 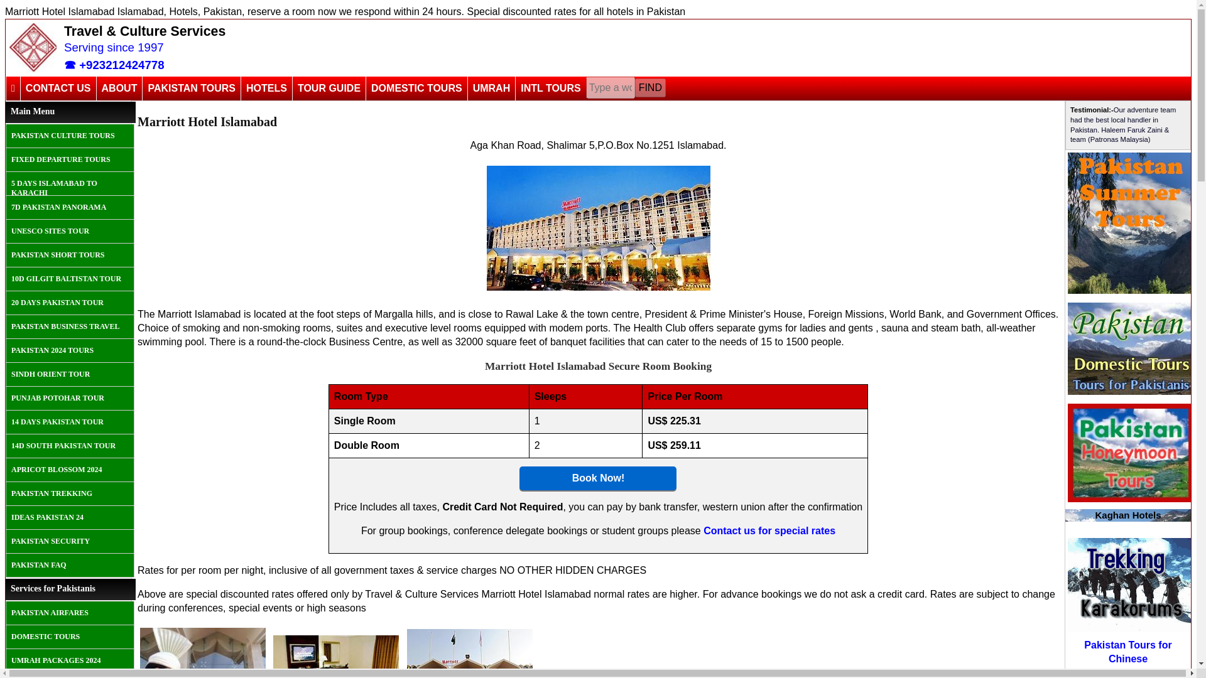 What do you see at coordinates (70, 350) in the screenshot?
I see `PAKISTAN 2024 TOURS` at bounding box center [70, 350].